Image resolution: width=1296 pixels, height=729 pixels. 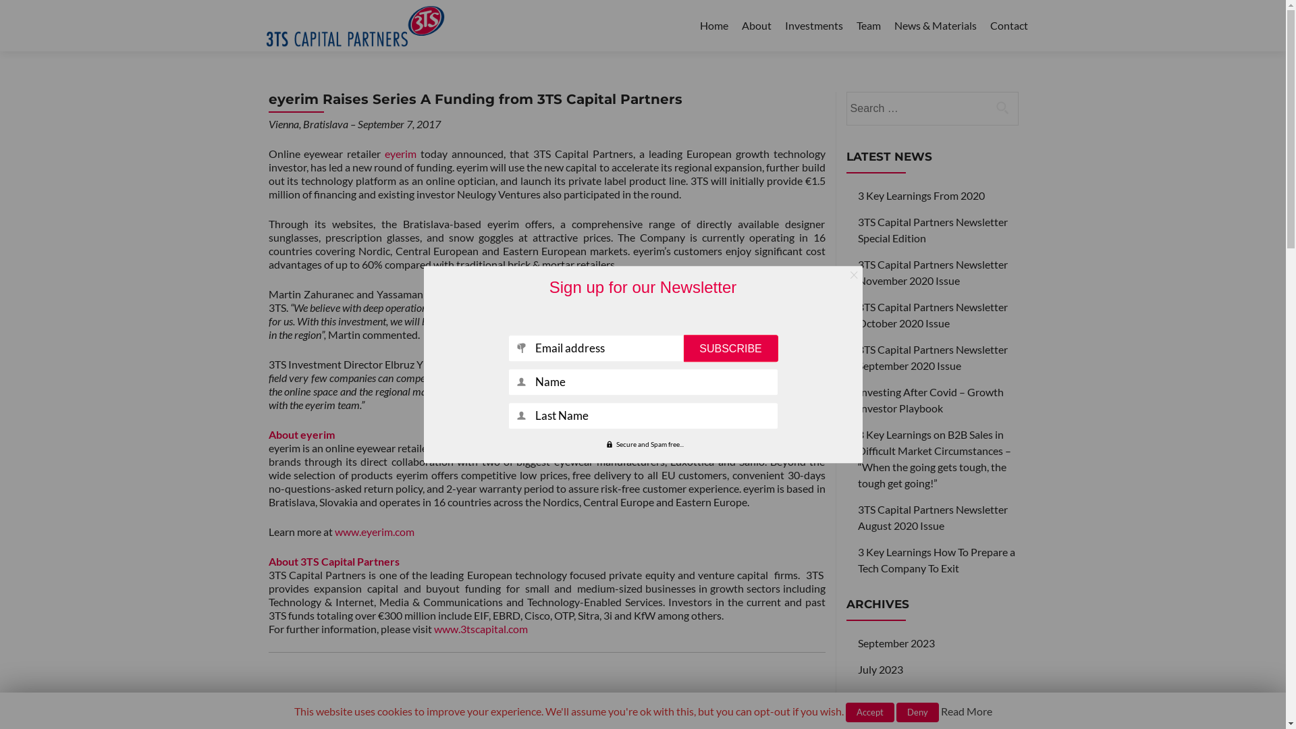 What do you see at coordinates (896, 643) in the screenshot?
I see `September 2023` at bounding box center [896, 643].